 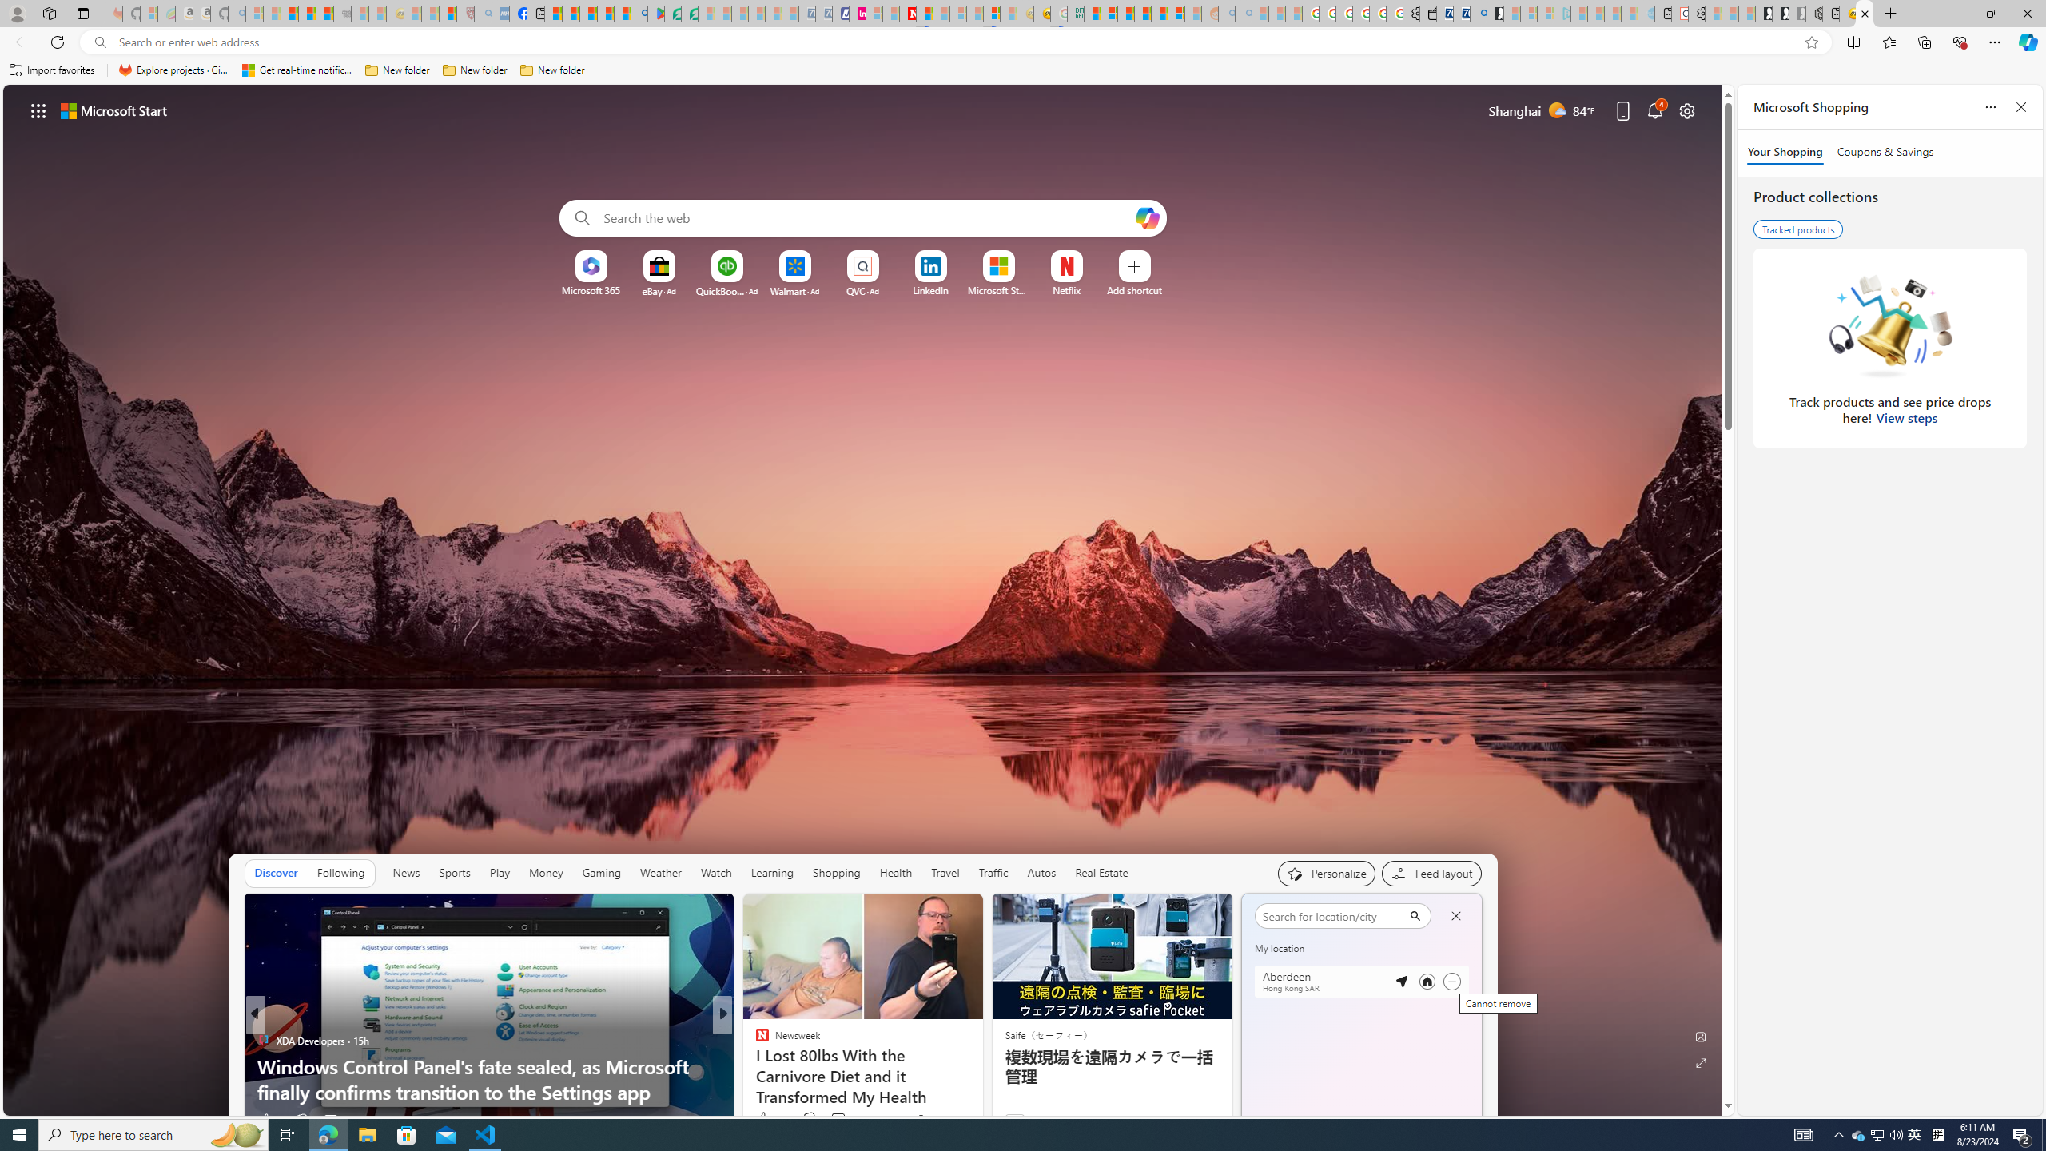 What do you see at coordinates (981, 1092) in the screenshot?
I see `Blake Lively's Go-To Dessert Is So Easy To Make` at bounding box center [981, 1092].